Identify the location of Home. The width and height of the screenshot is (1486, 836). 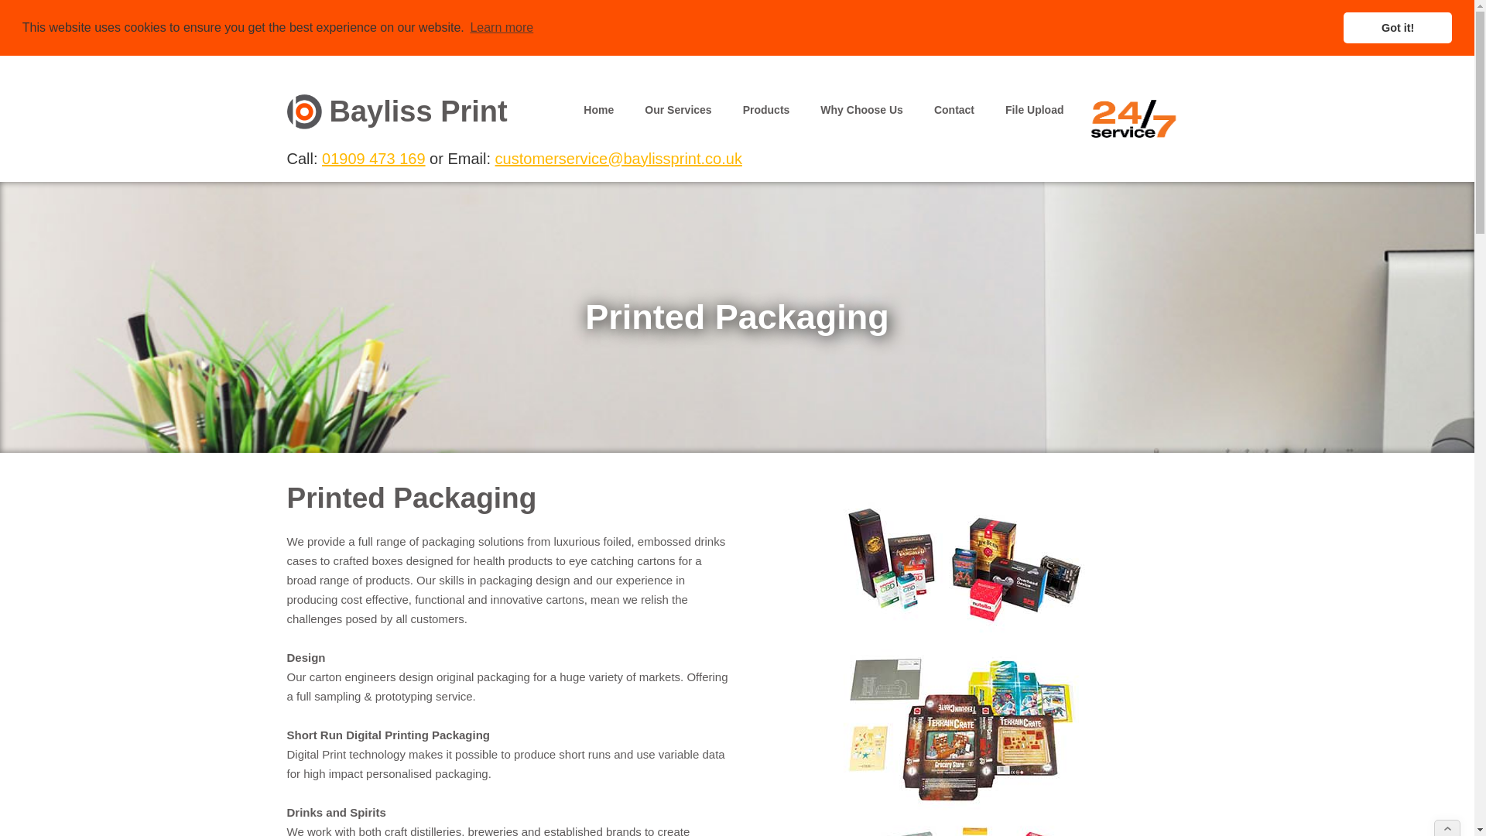
(597, 104).